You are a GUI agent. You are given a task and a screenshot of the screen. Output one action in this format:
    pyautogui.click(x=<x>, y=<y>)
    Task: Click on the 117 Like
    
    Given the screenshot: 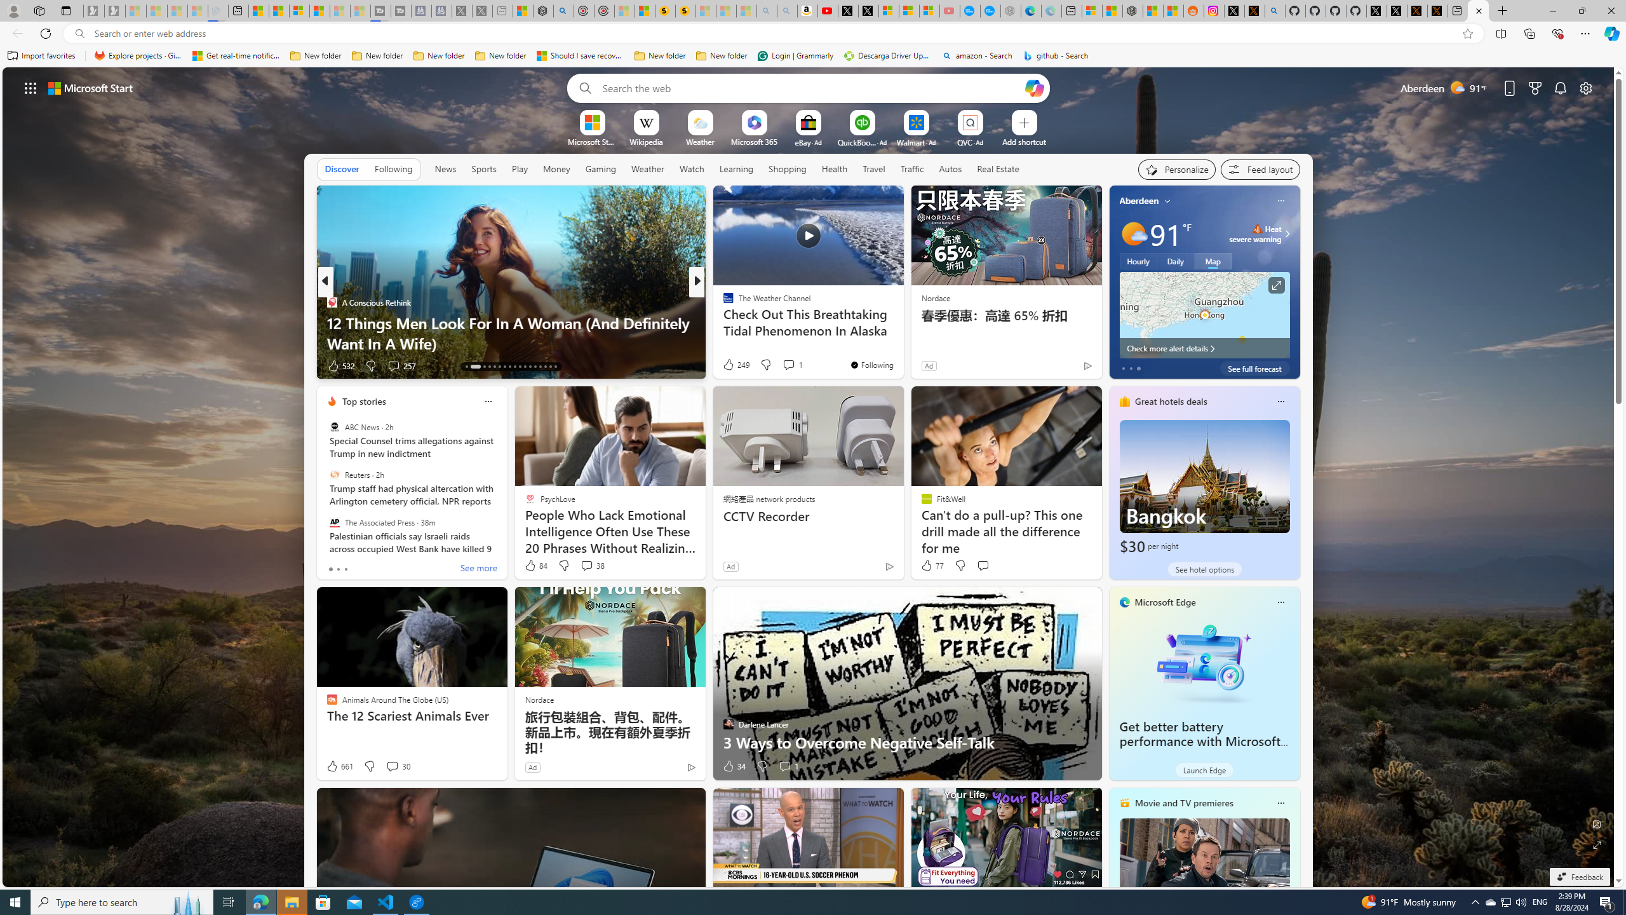 What is the action you would take?
    pyautogui.click(x=732, y=366)
    